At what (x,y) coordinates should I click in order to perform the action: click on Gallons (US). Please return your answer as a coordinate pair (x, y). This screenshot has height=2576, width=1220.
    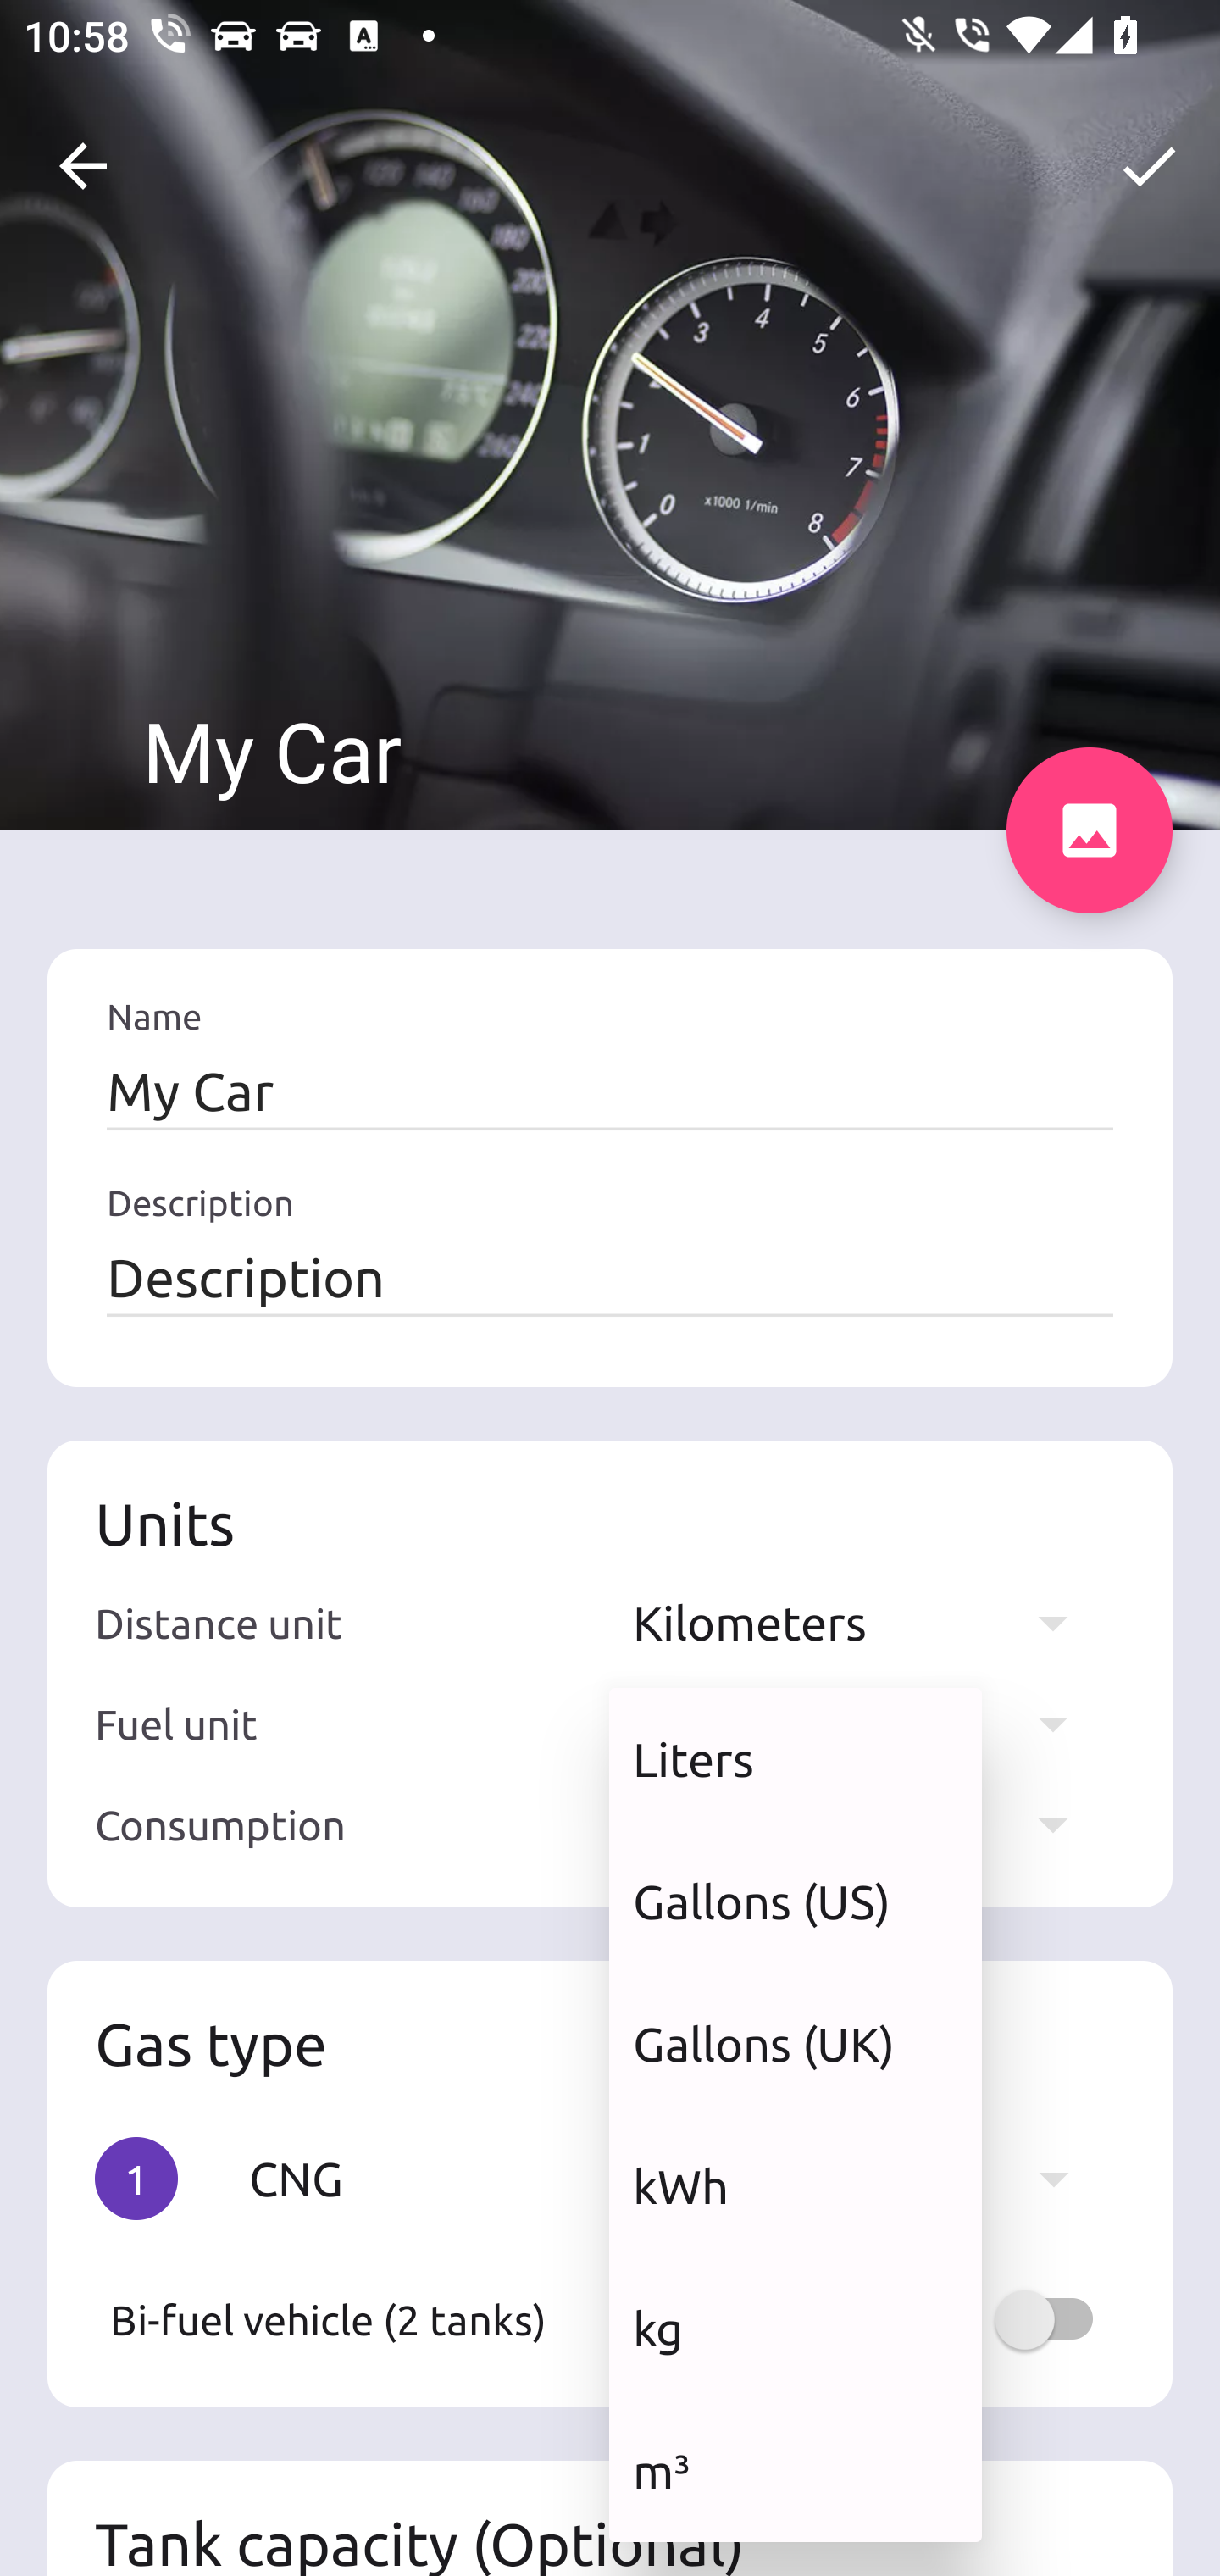
    Looking at the image, I should click on (795, 1901).